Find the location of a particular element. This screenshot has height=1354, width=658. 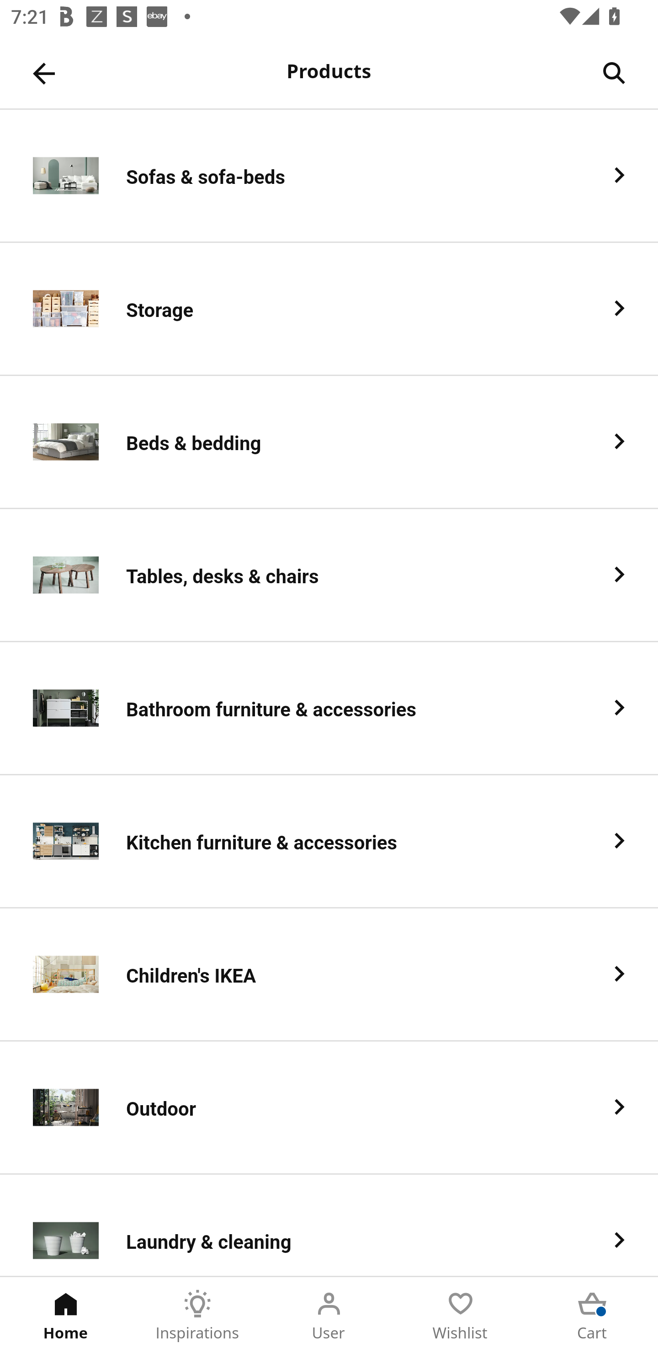

Sofas & sofa-beds is located at coordinates (329, 176).